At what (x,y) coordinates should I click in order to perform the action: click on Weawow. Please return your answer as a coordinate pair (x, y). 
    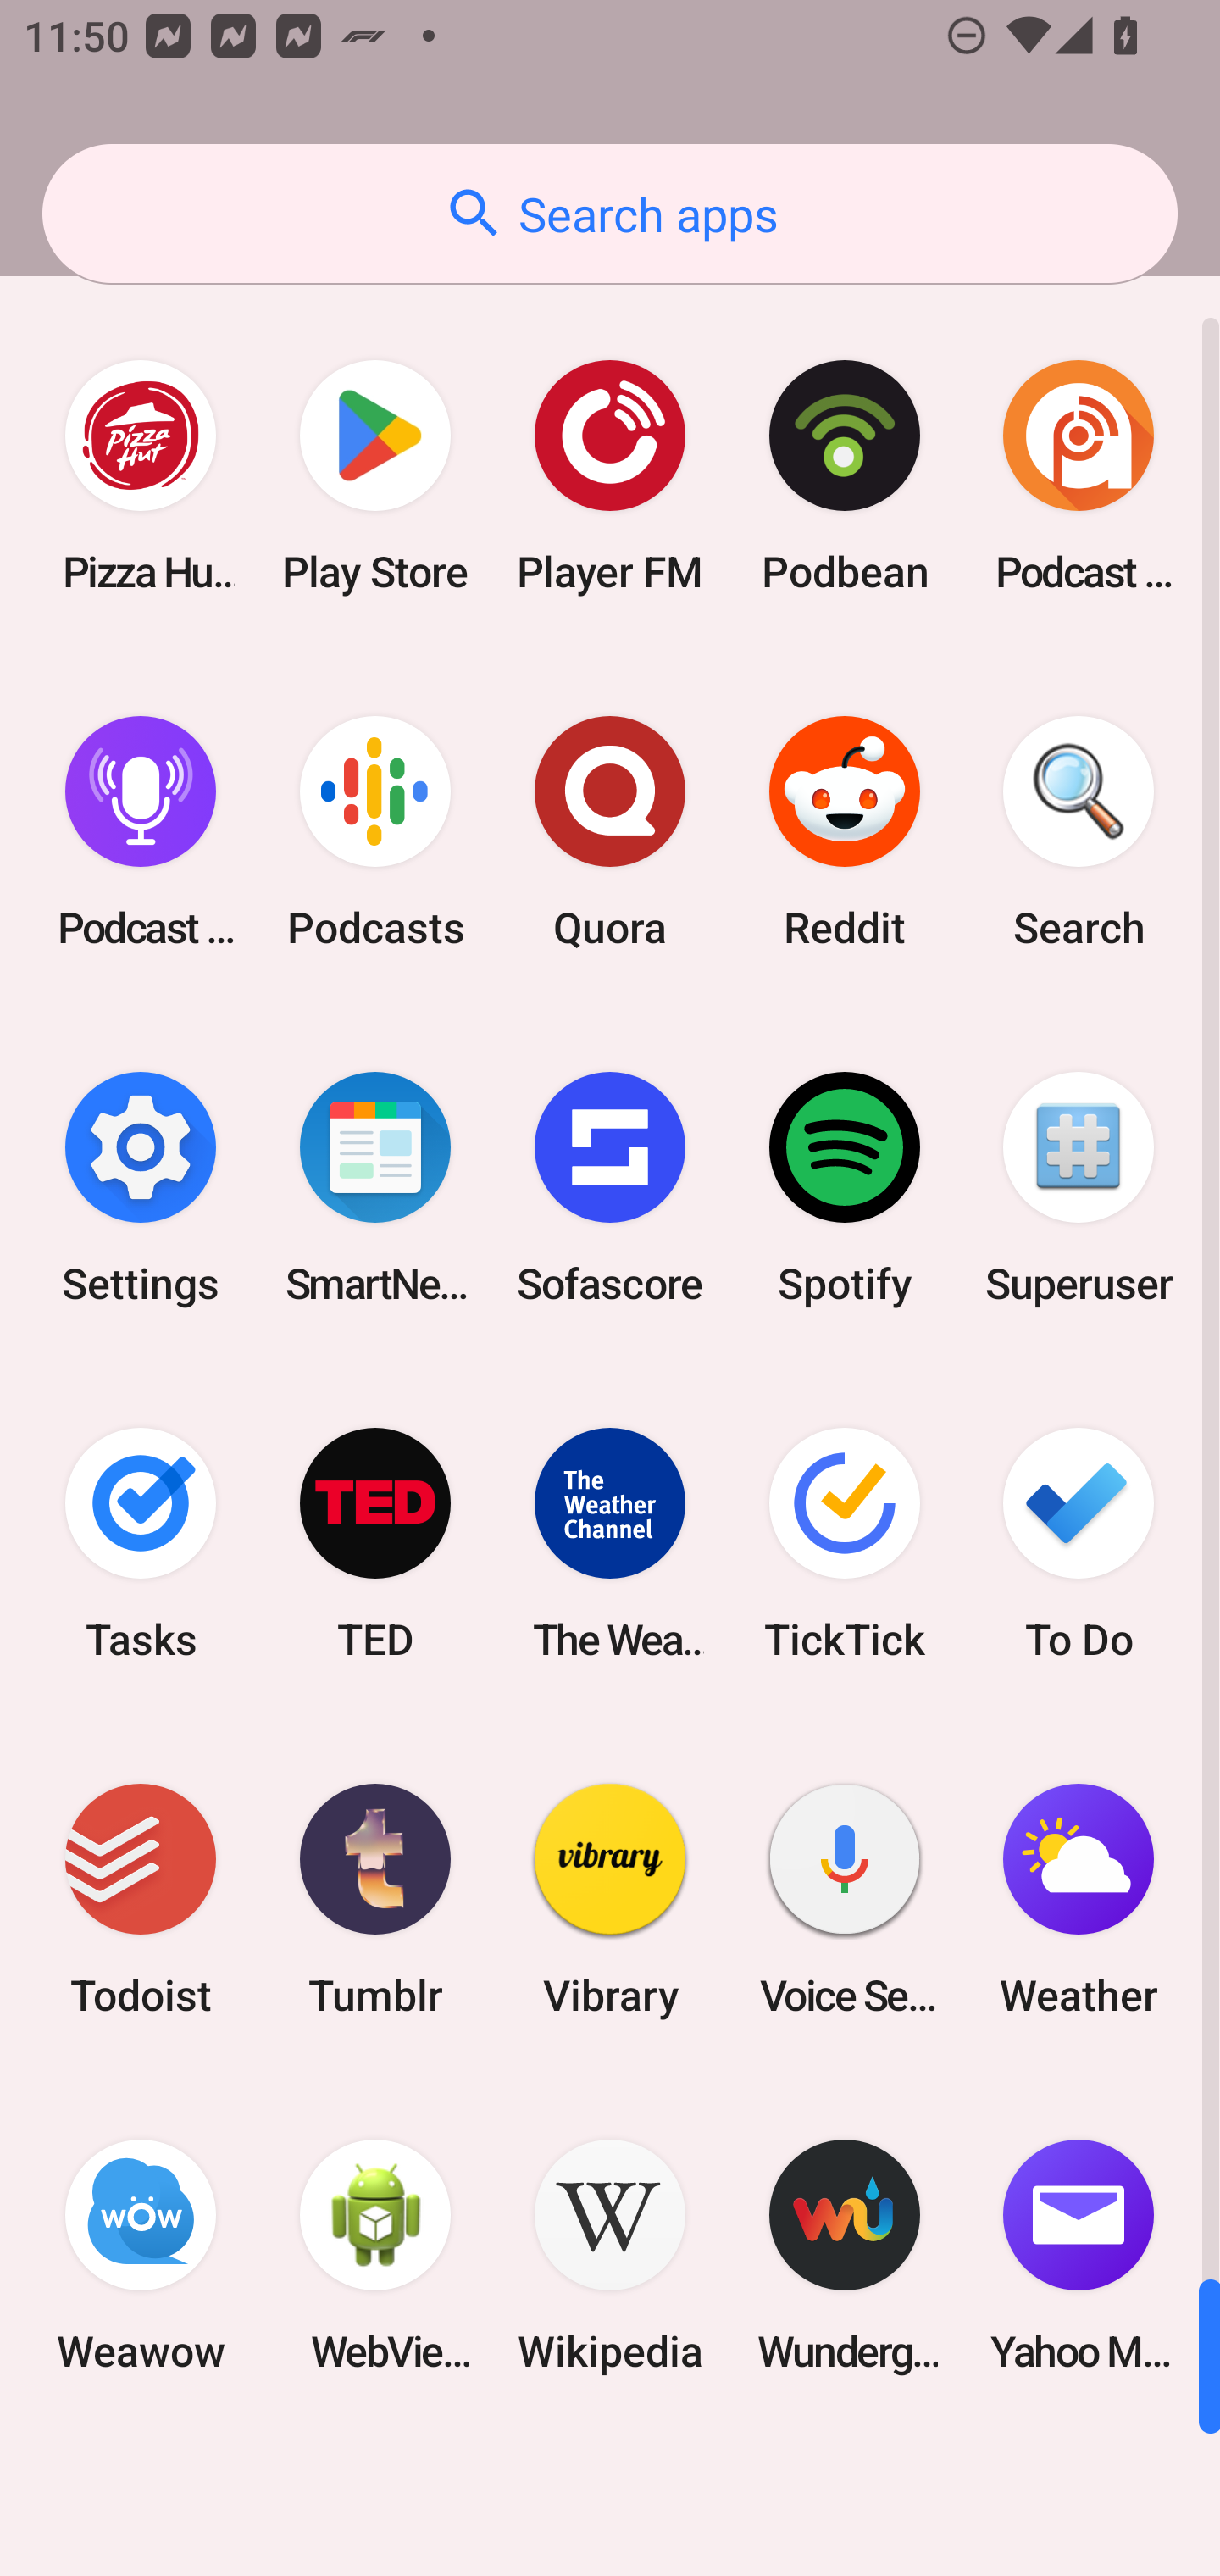
    Looking at the image, I should click on (141, 2256).